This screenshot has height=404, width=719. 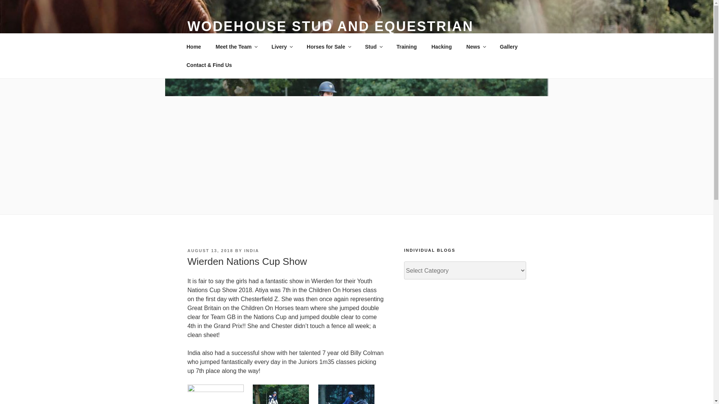 What do you see at coordinates (509, 46) in the screenshot?
I see `Gallery` at bounding box center [509, 46].